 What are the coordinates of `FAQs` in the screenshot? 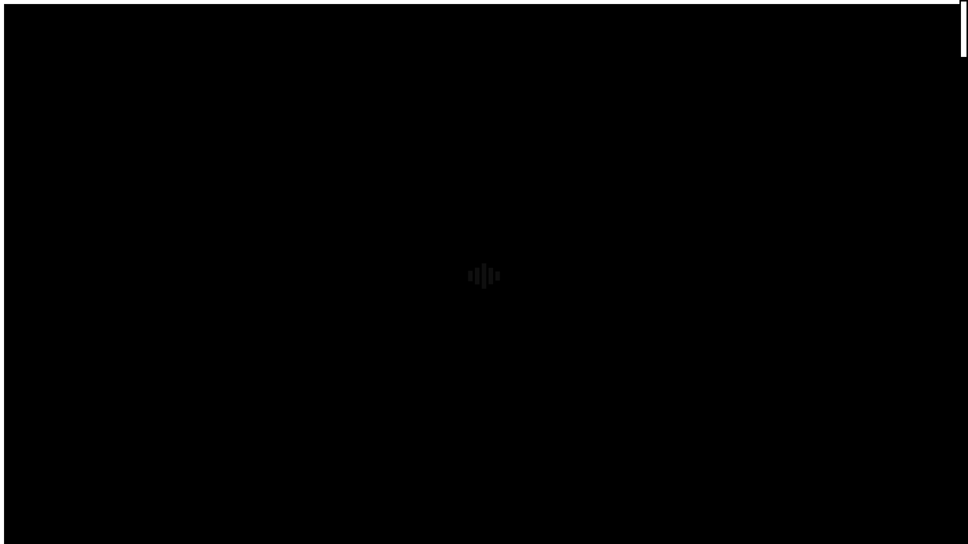 It's located at (33, 200).